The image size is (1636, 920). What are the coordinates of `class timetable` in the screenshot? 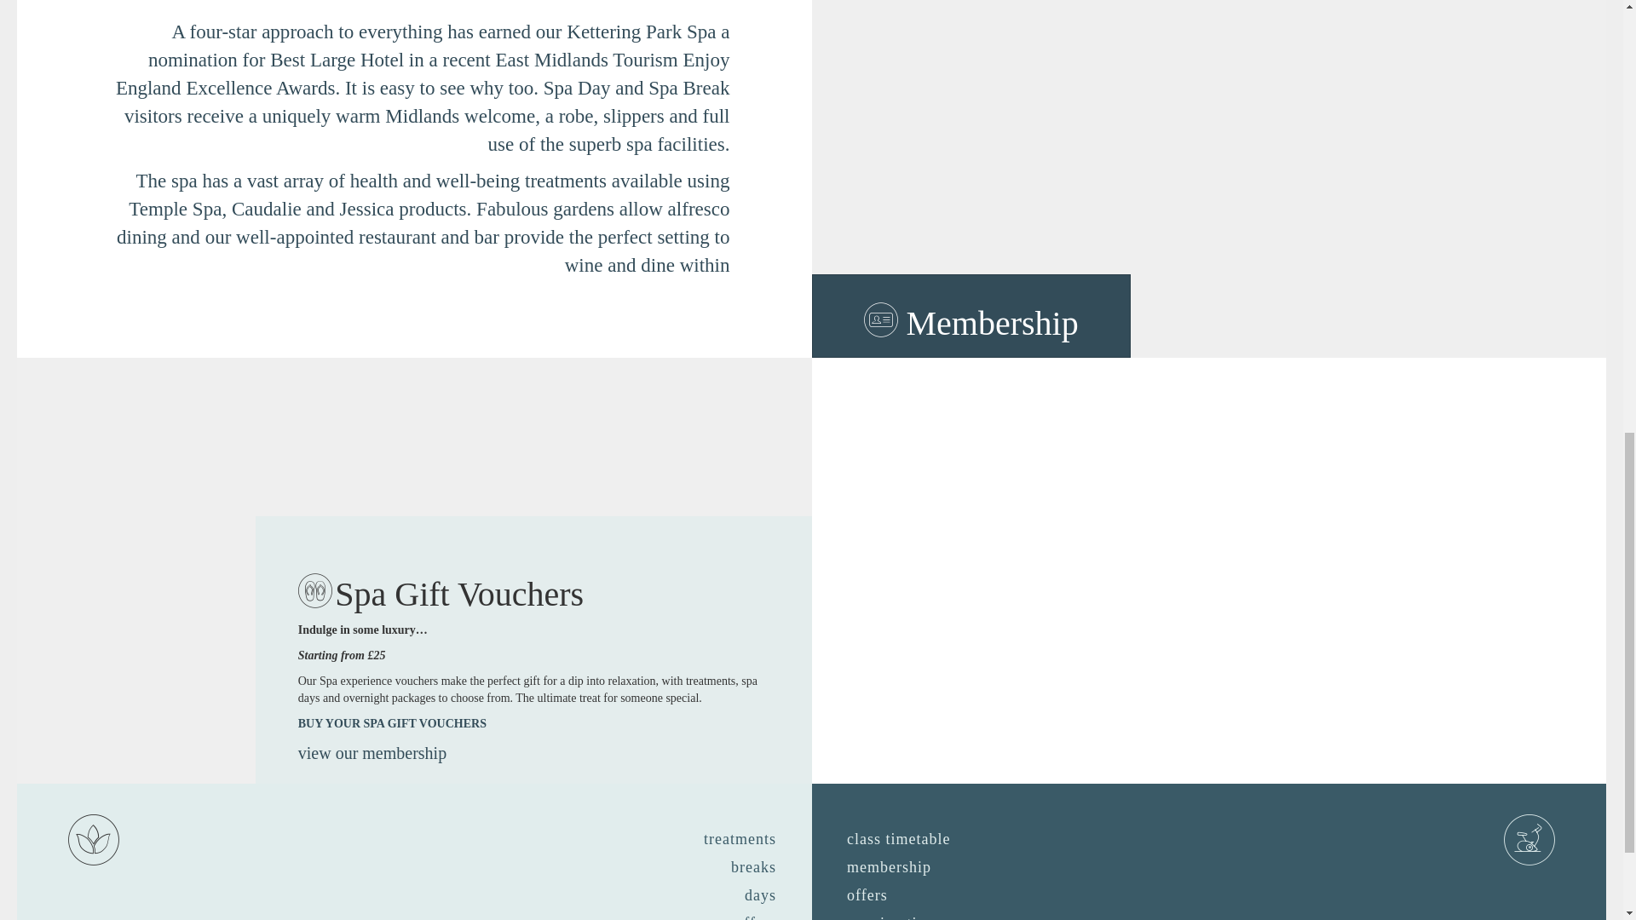 It's located at (898, 840).